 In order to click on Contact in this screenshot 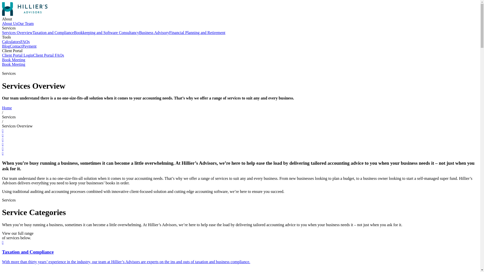, I will do `click(16, 46)`.